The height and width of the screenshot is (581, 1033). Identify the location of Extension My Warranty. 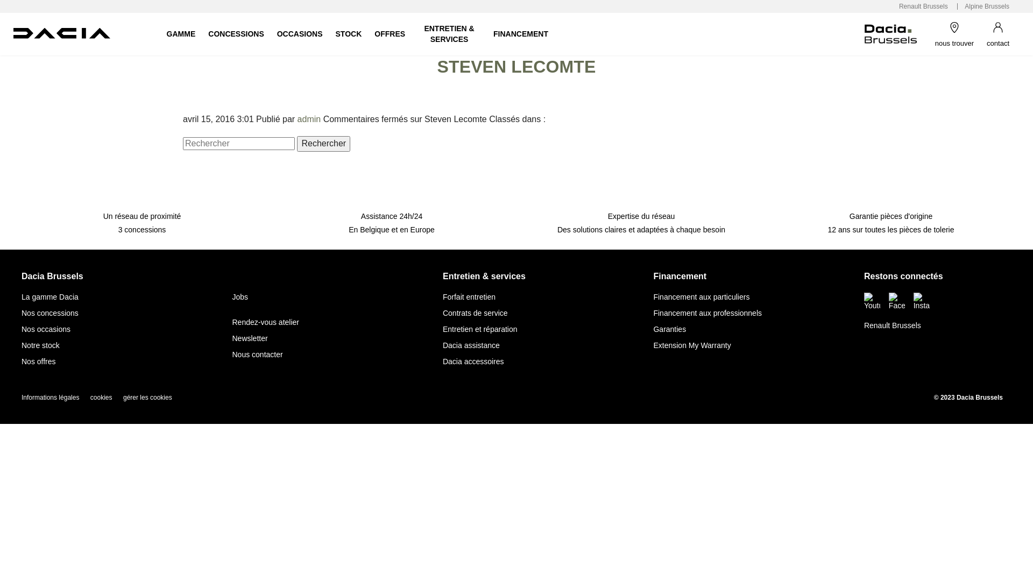
(692, 345).